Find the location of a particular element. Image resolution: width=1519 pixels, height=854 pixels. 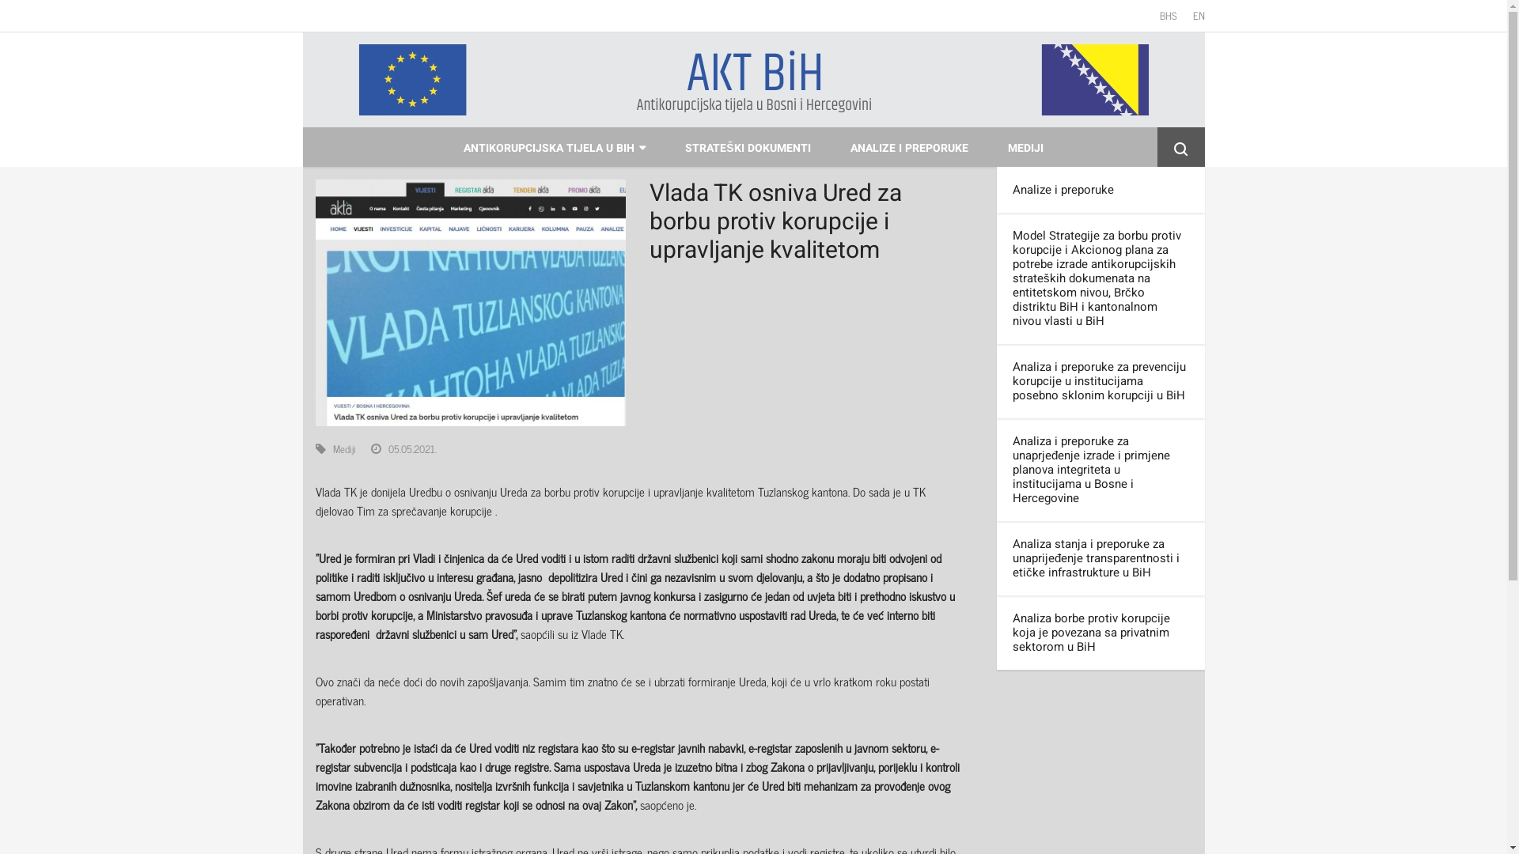

MEDIJI is located at coordinates (1025, 147).